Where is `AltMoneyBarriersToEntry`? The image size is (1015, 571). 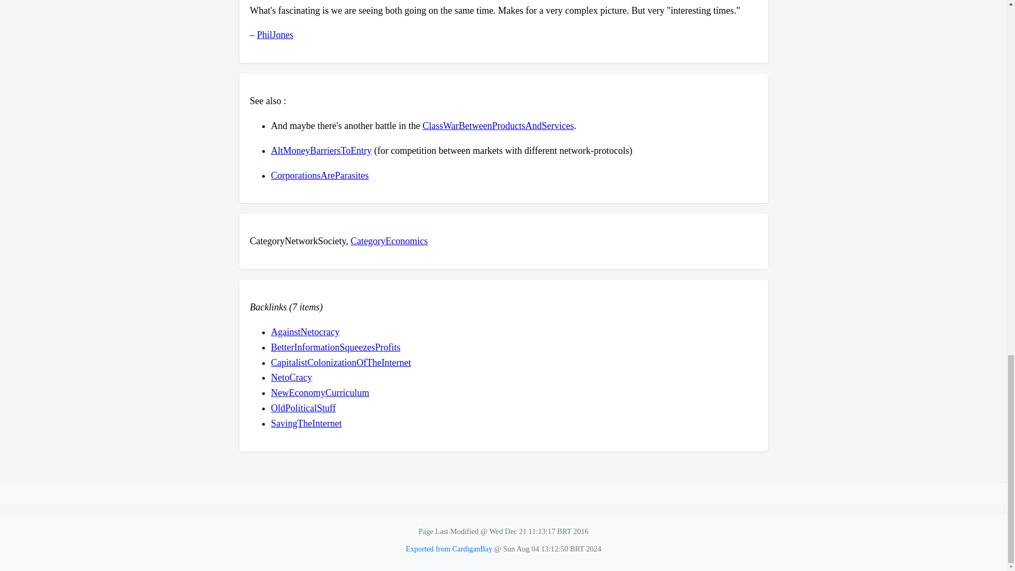
AltMoneyBarriersToEntry is located at coordinates (321, 150).